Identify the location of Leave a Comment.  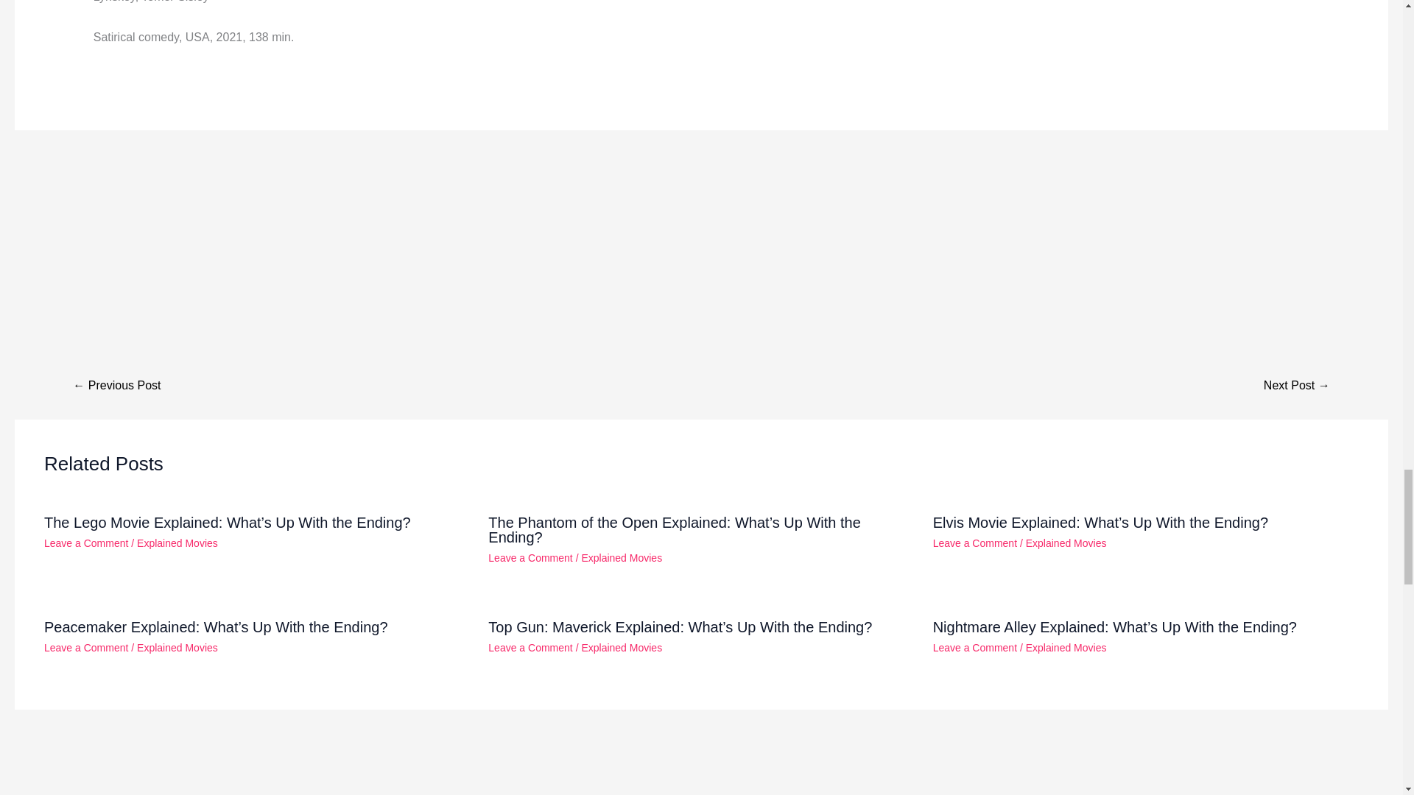
(85, 647).